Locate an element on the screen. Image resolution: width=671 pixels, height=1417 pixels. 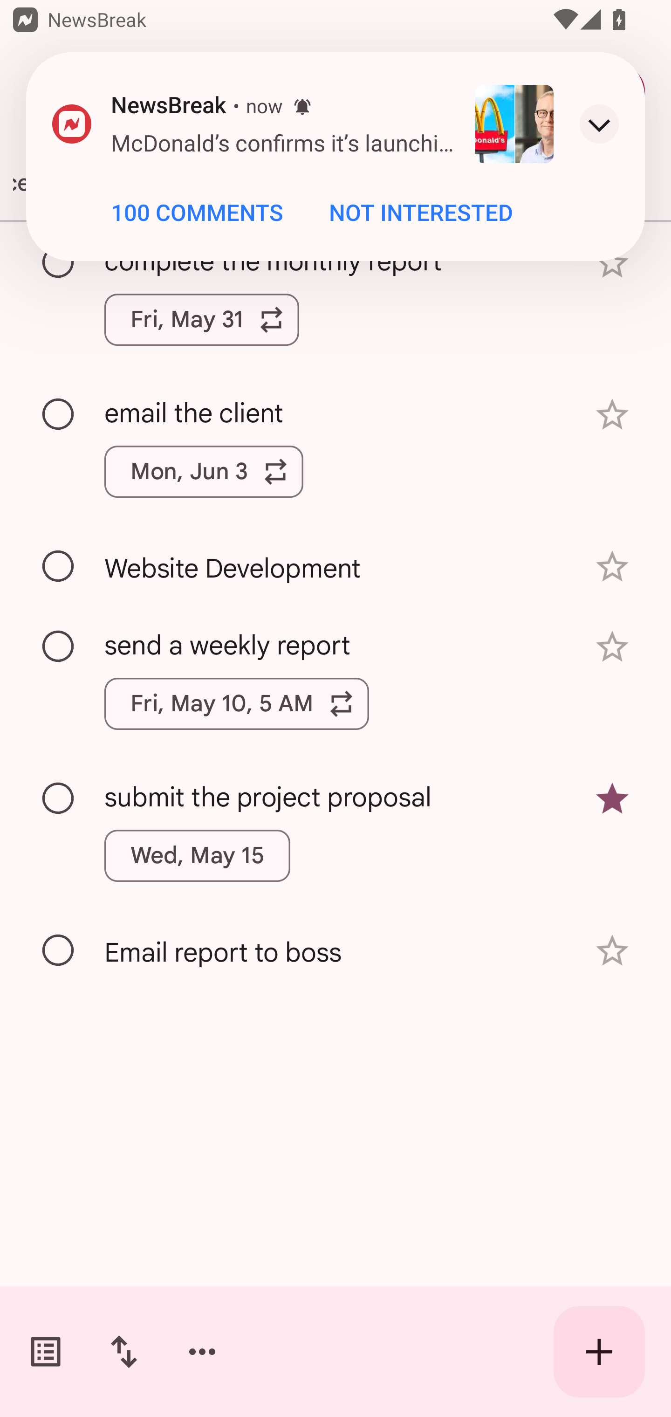
Mark as complete is located at coordinates (59, 647).